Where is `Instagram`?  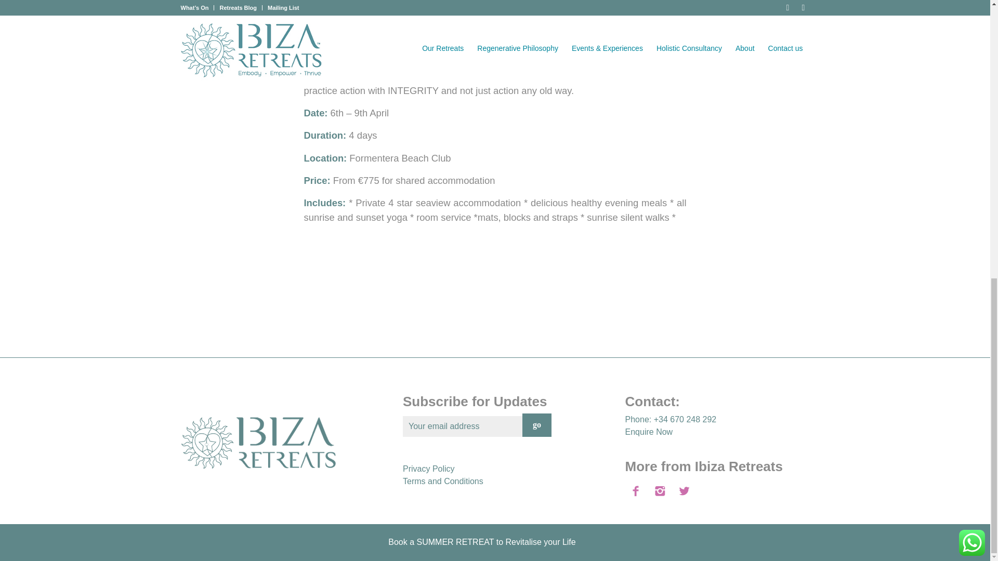
Instagram is located at coordinates (802, 545).